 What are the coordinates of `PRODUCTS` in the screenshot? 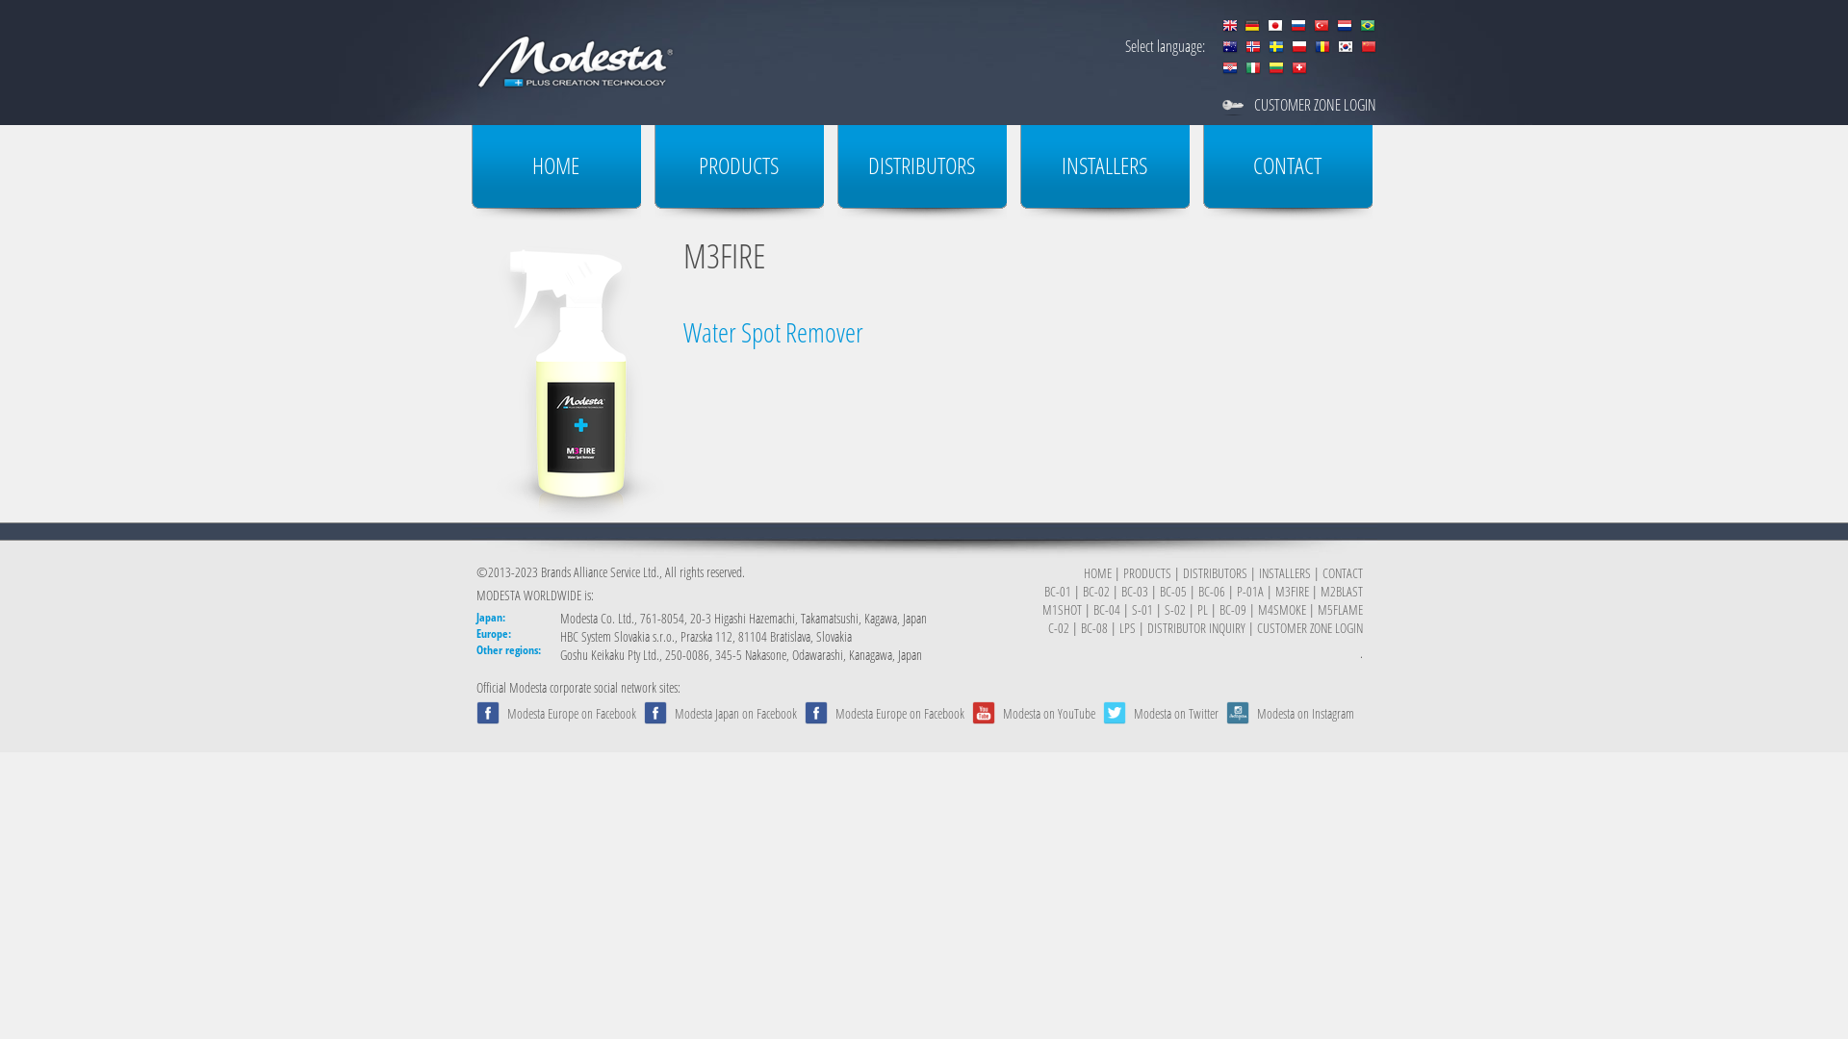 It's located at (1147, 573).